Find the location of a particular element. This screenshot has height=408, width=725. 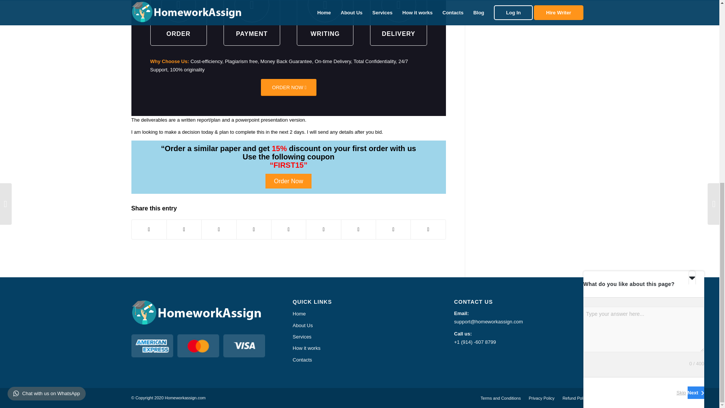

Terms and Conditions is located at coordinates (500, 398).